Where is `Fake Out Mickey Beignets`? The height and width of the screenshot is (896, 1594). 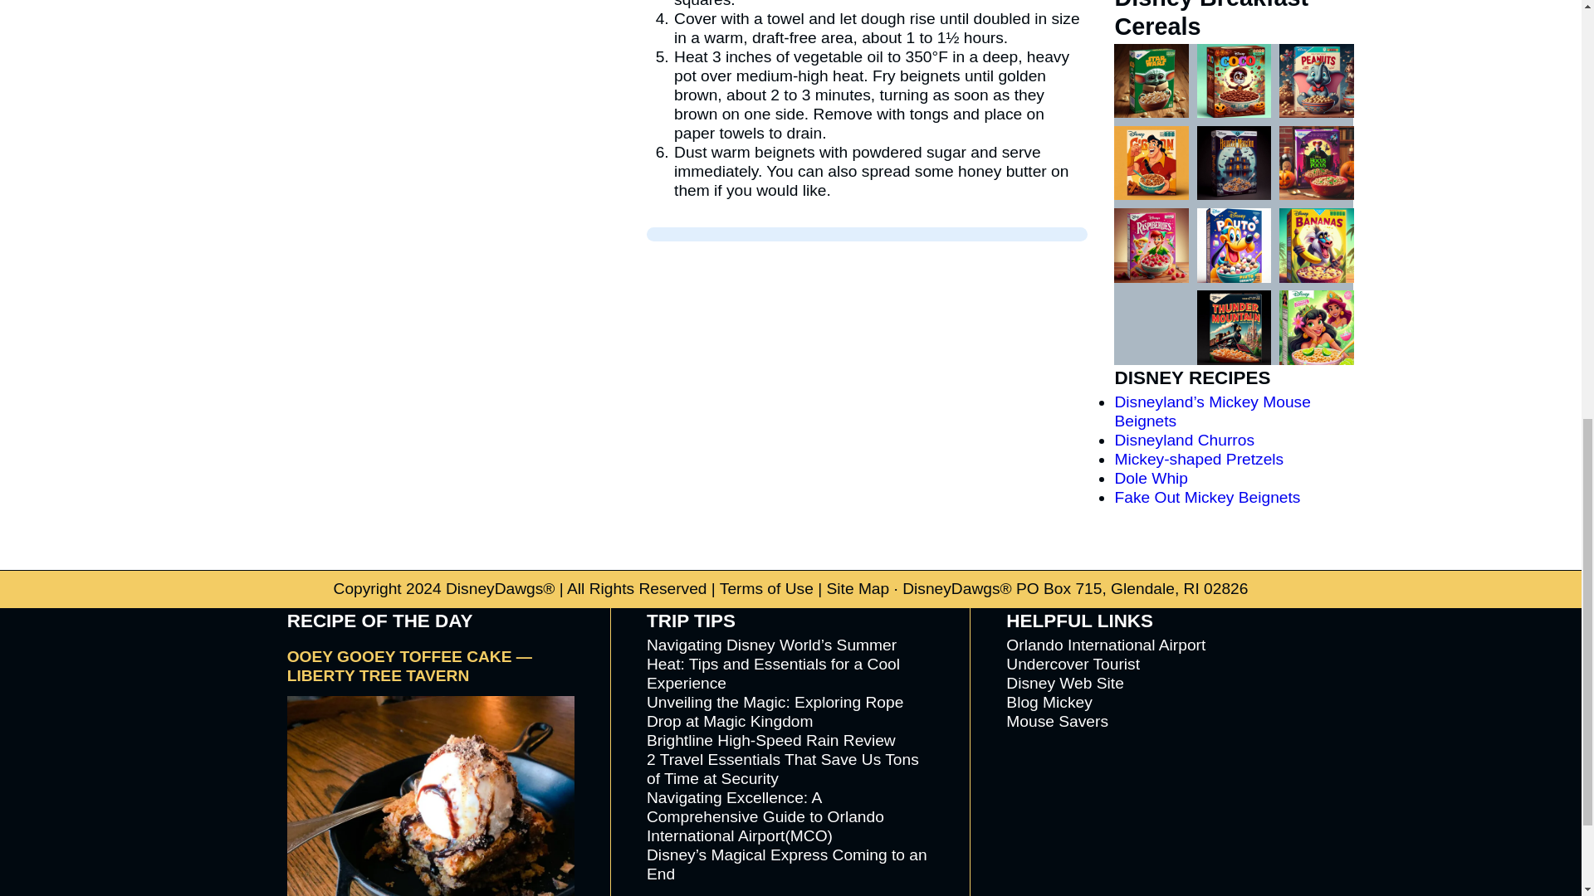
Fake Out Mickey Beignets is located at coordinates (1207, 497).